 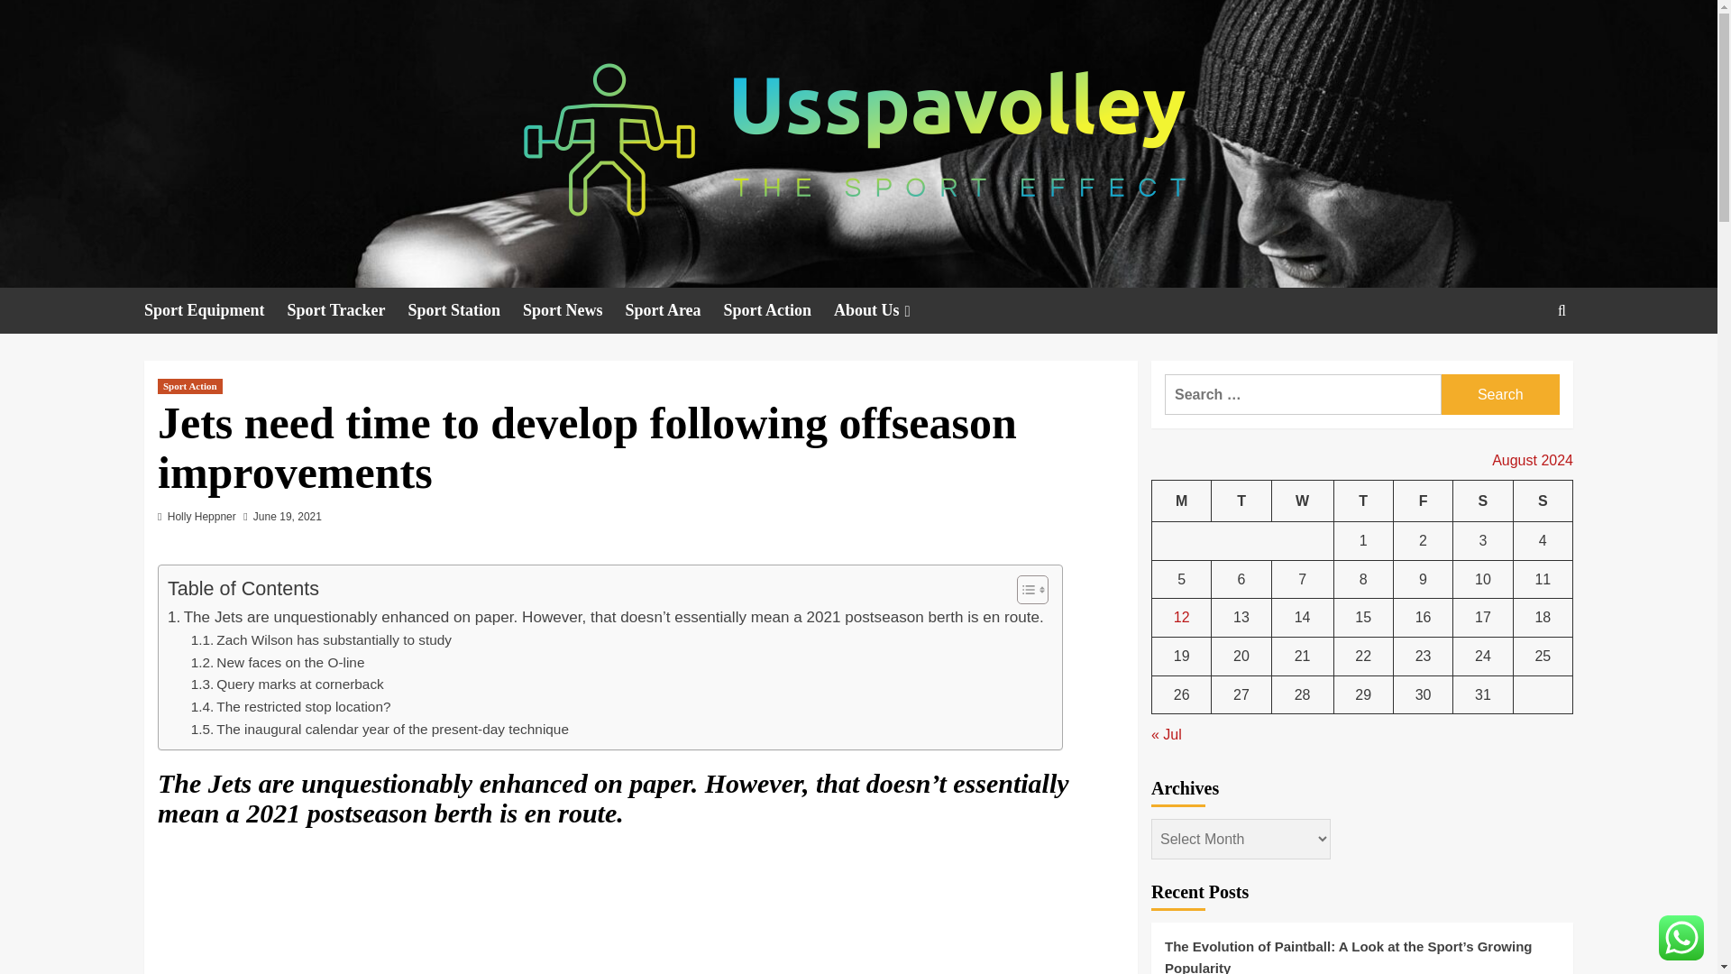 What do you see at coordinates (215, 310) in the screenshot?
I see `Sport Equipment` at bounding box center [215, 310].